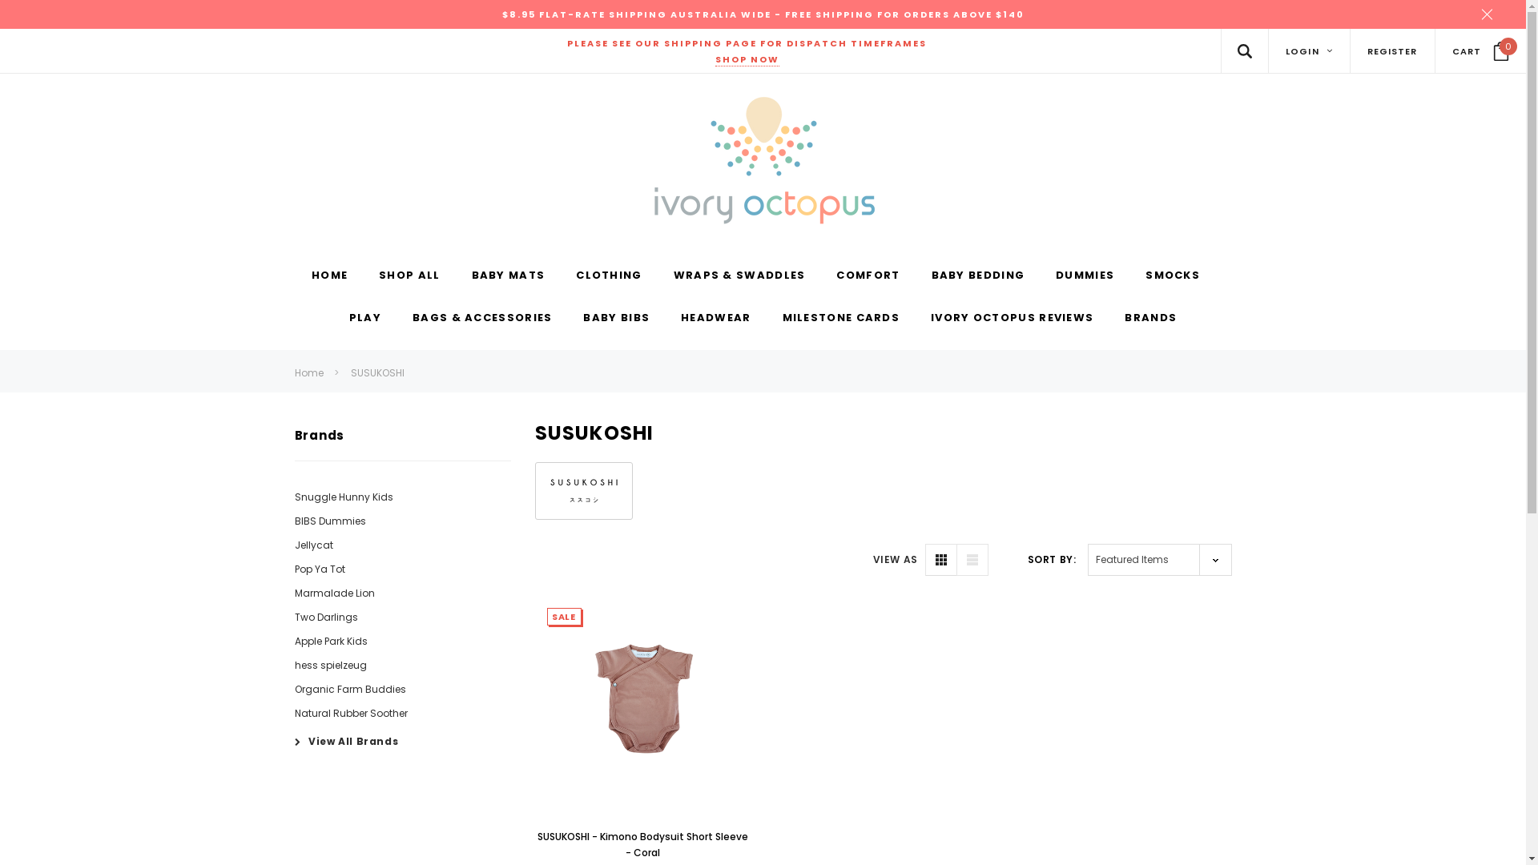 The width and height of the screenshot is (1538, 865). Describe the element at coordinates (331, 665) in the screenshot. I see `hess spielzeug` at that location.